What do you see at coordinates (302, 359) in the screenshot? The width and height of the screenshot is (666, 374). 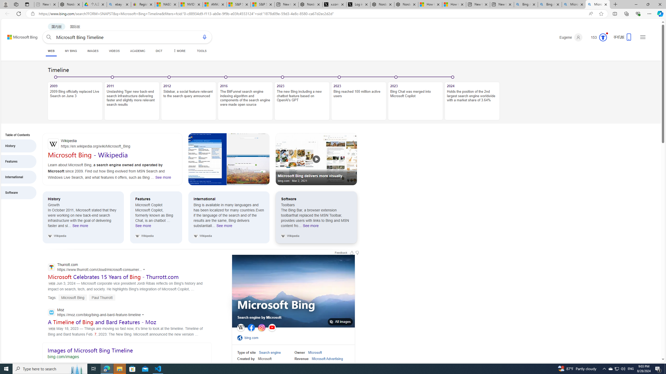 I see `Revenue` at bounding box center [302, 359].